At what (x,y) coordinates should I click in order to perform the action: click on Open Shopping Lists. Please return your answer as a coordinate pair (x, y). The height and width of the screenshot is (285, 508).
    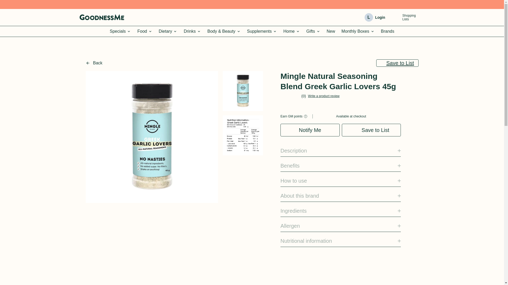
    Looking at the image, I should click on (120, 31).